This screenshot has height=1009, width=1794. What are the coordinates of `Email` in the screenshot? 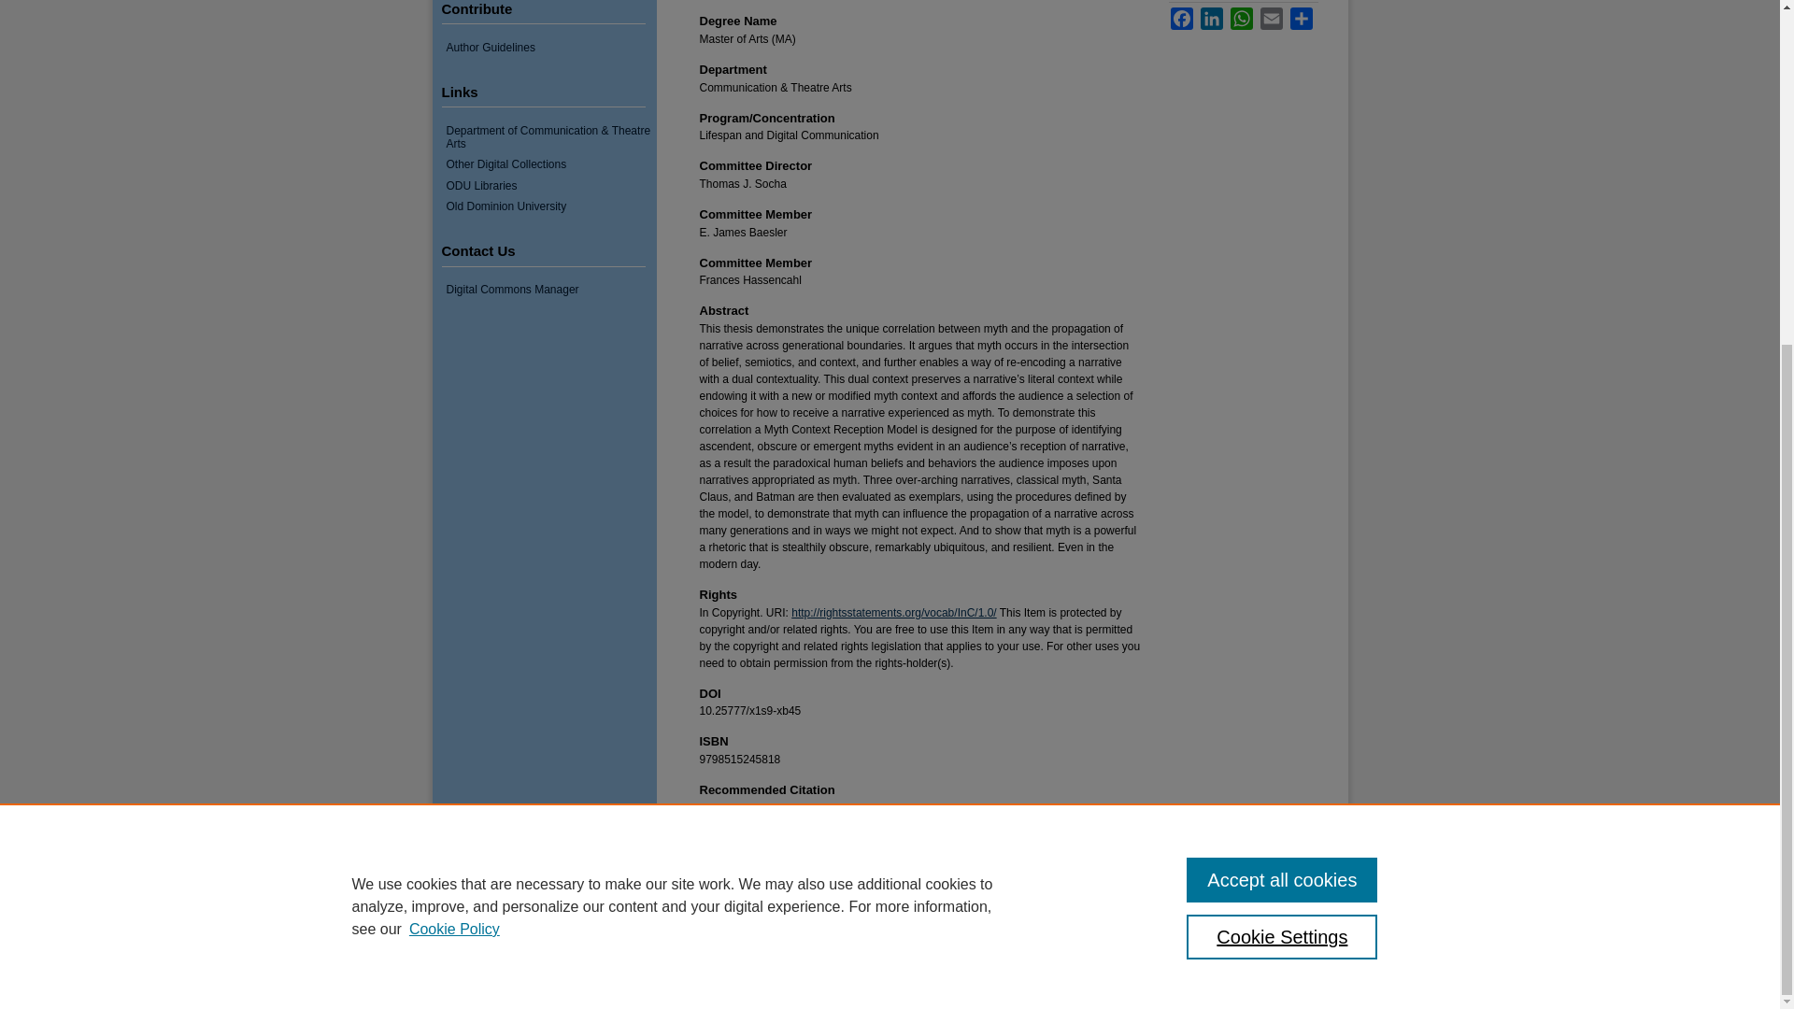 It's located at (1271, 19).